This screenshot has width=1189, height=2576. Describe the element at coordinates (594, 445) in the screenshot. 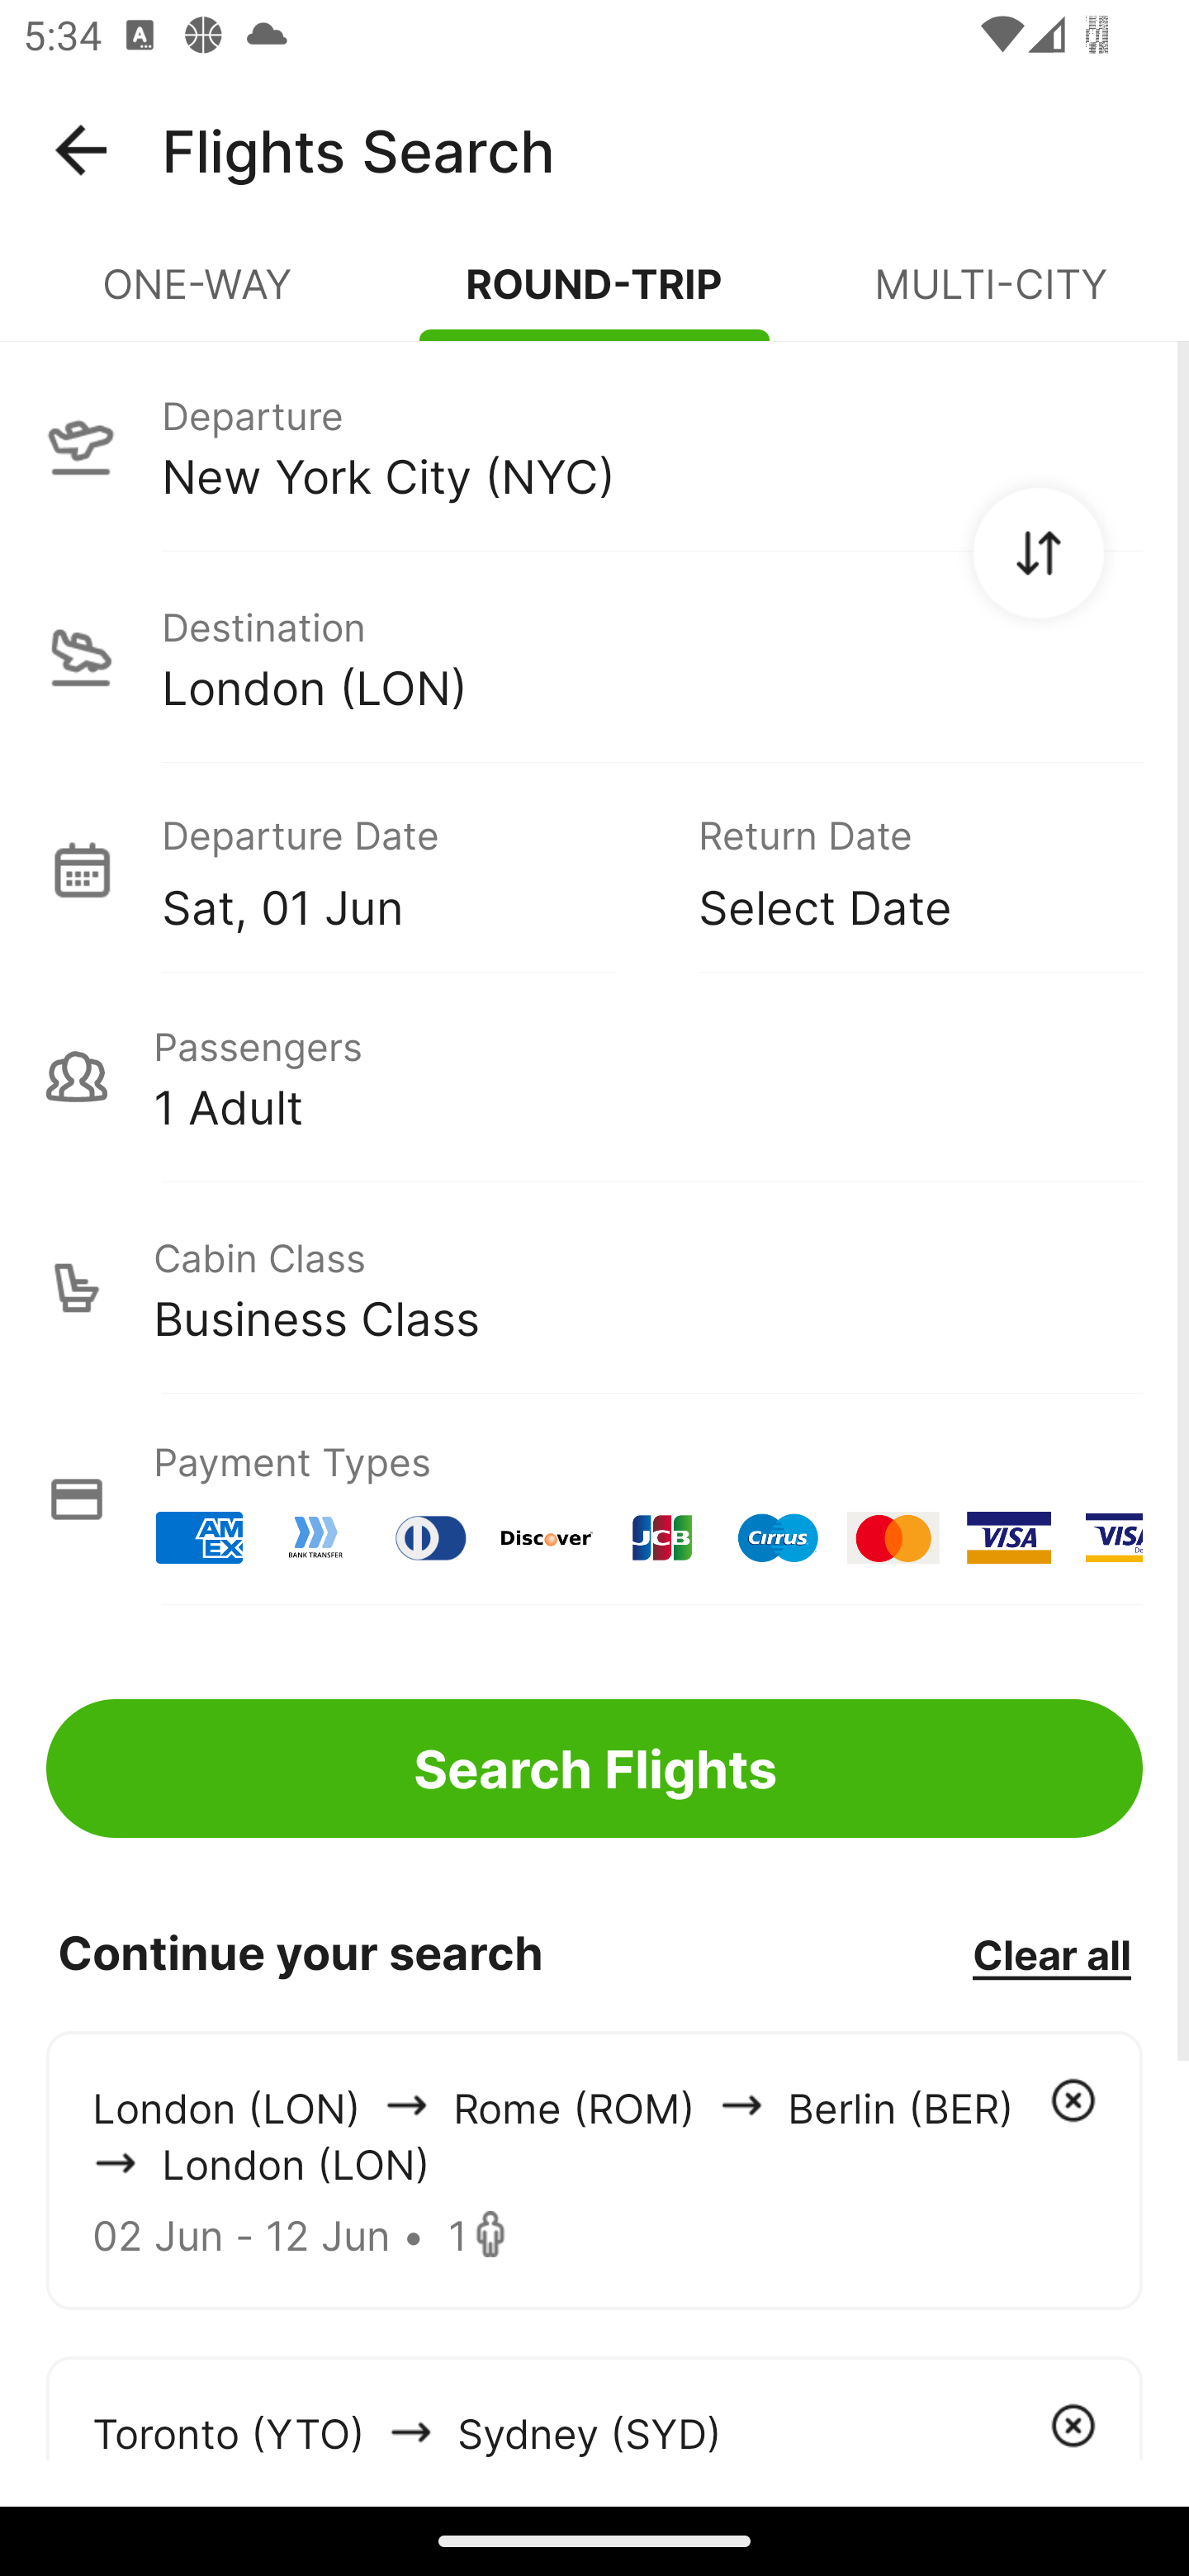

I see `Departure New York City (NYC)` at that location.